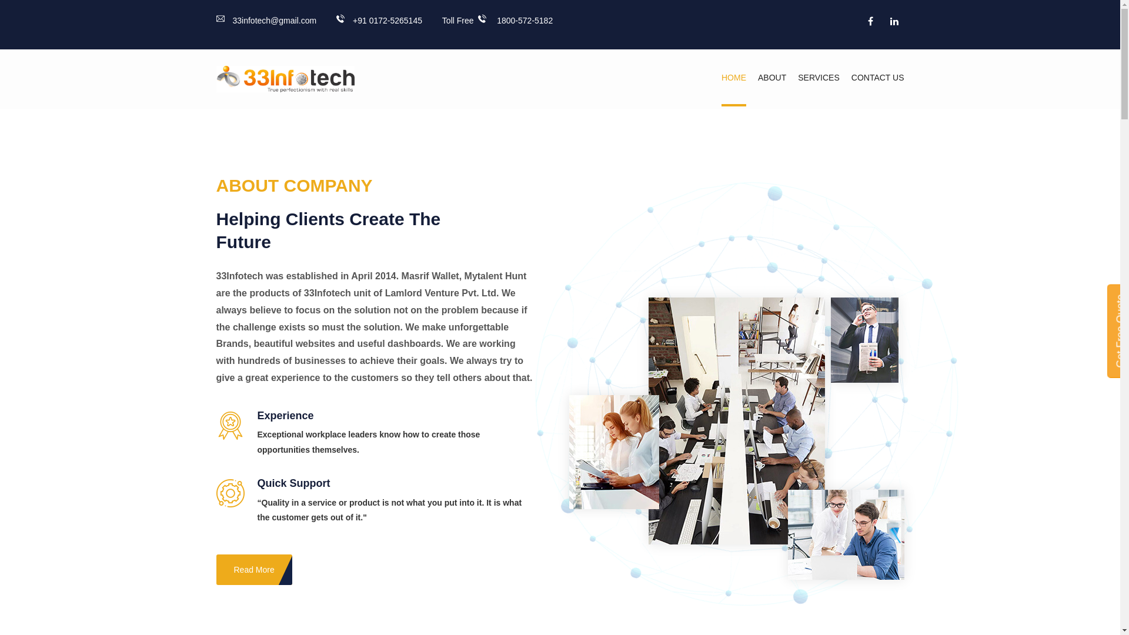  What do you see at coordinates (878, 78) in the screenshot?
I see `CONTACT US` at bounding box center [878, 78].